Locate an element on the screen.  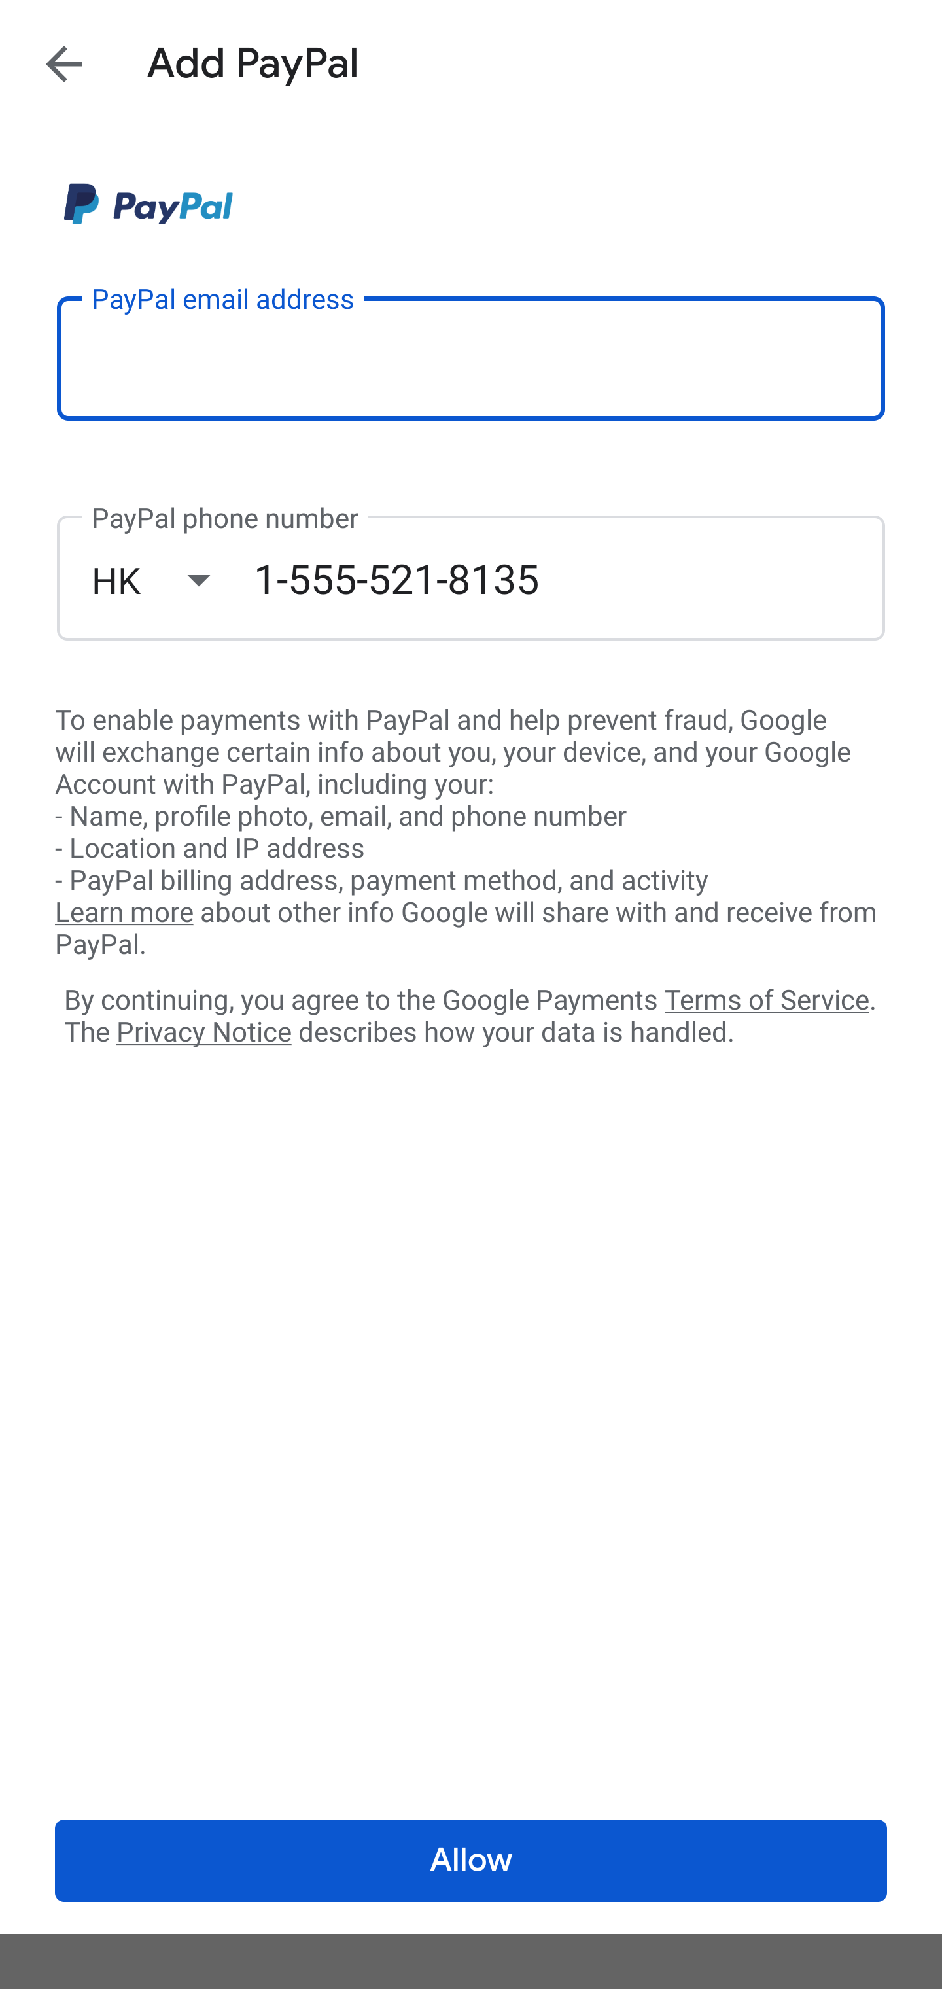
Allow is located at coordinates (471, 1861).